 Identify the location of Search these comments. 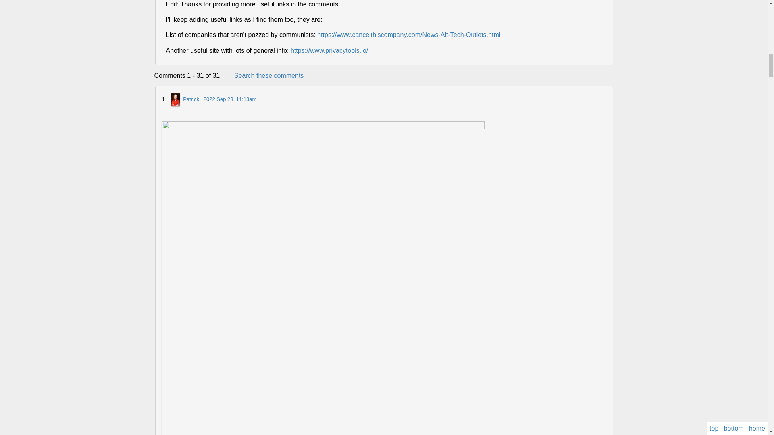
(269, 75).